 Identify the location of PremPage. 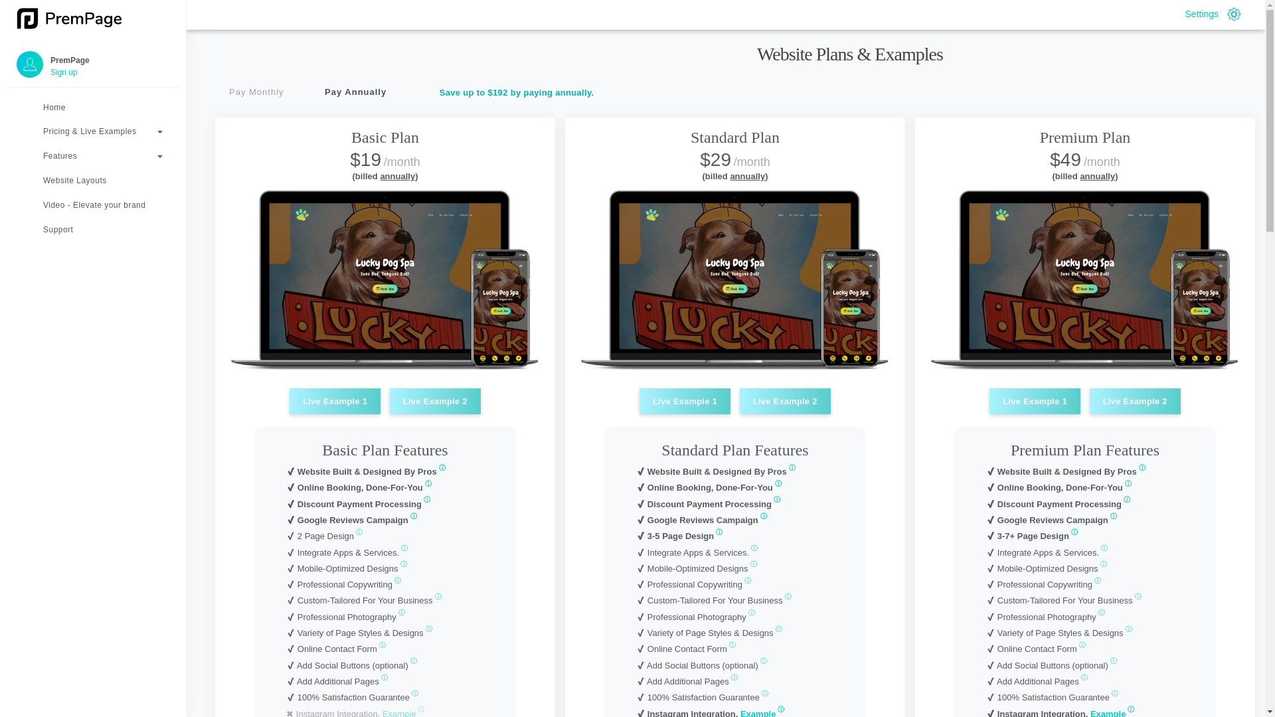
(93, 58).